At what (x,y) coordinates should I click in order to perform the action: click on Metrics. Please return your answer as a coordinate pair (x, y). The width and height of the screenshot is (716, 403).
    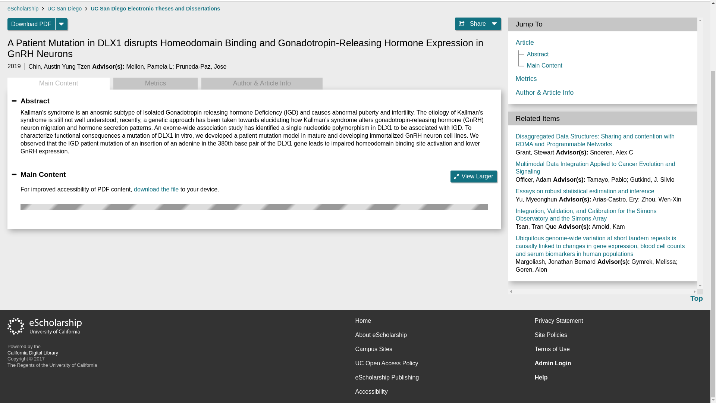
    Looking at the image, I should click on (155, 84).